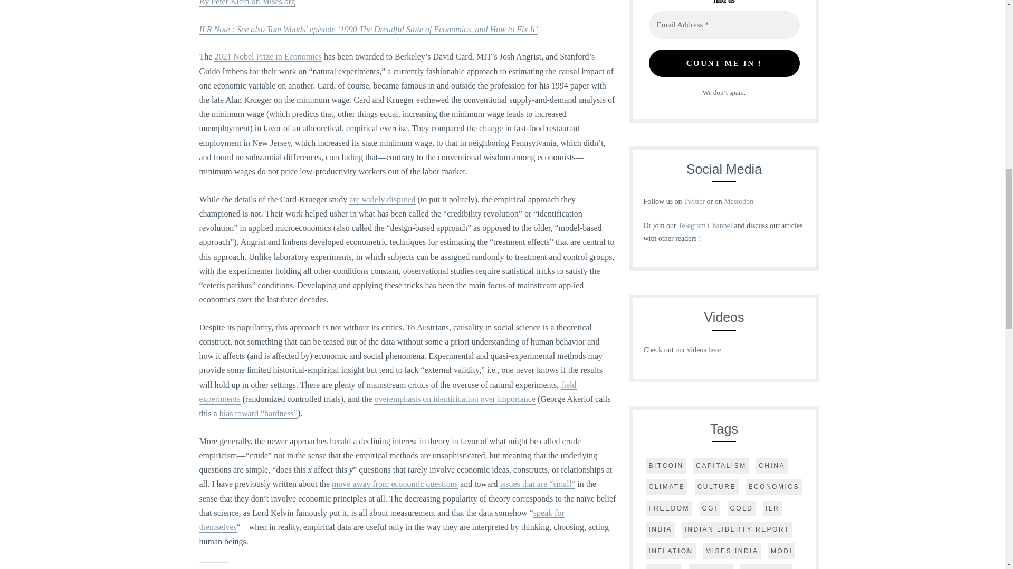  Describe the element at coordinates (268, 57) in the screenshot. I see `2021 Nobel Prize in Economics` at that location.